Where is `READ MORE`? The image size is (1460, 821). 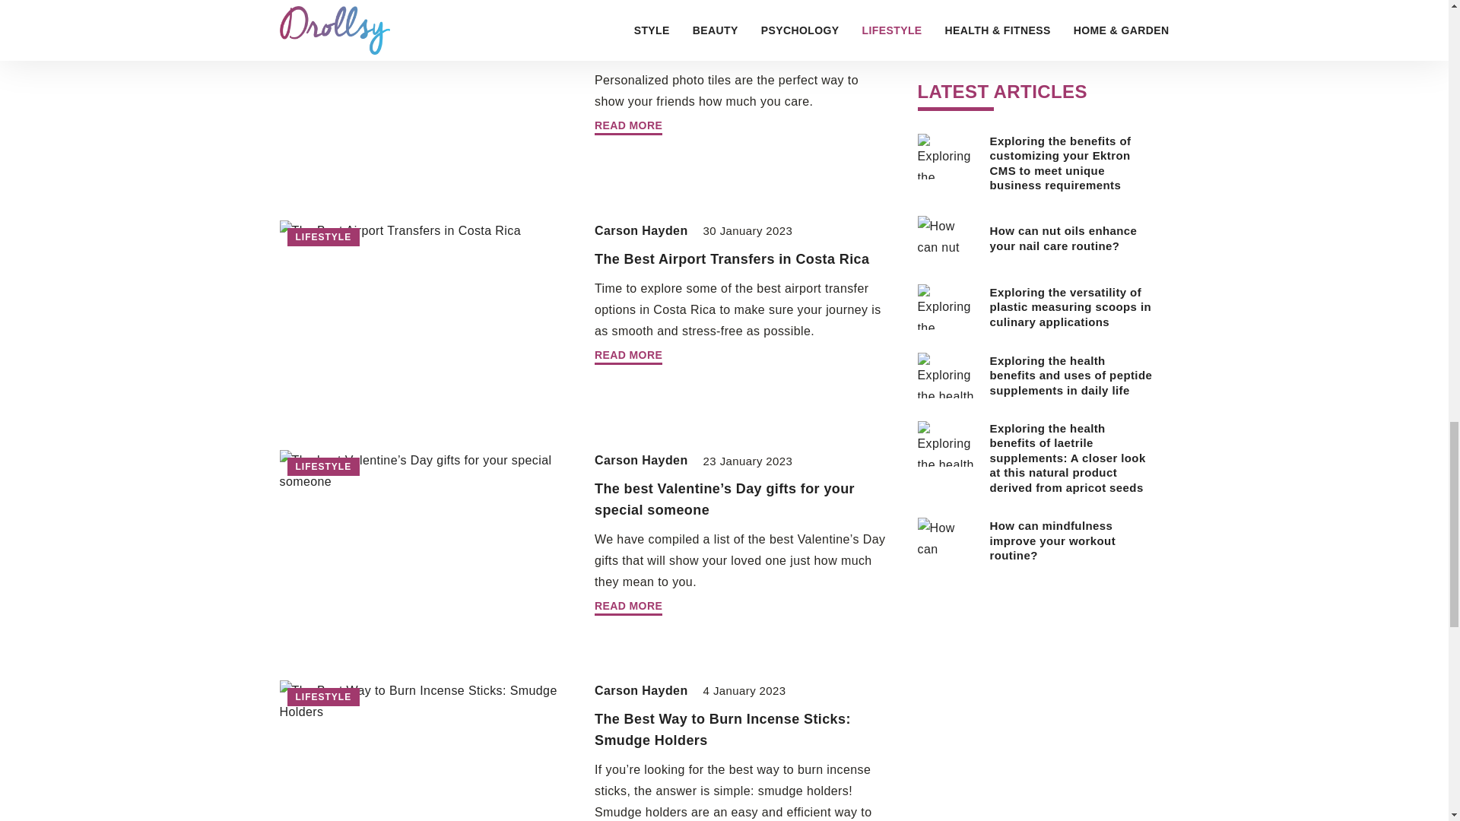 READ MORE is located at coordinates (628, 357).